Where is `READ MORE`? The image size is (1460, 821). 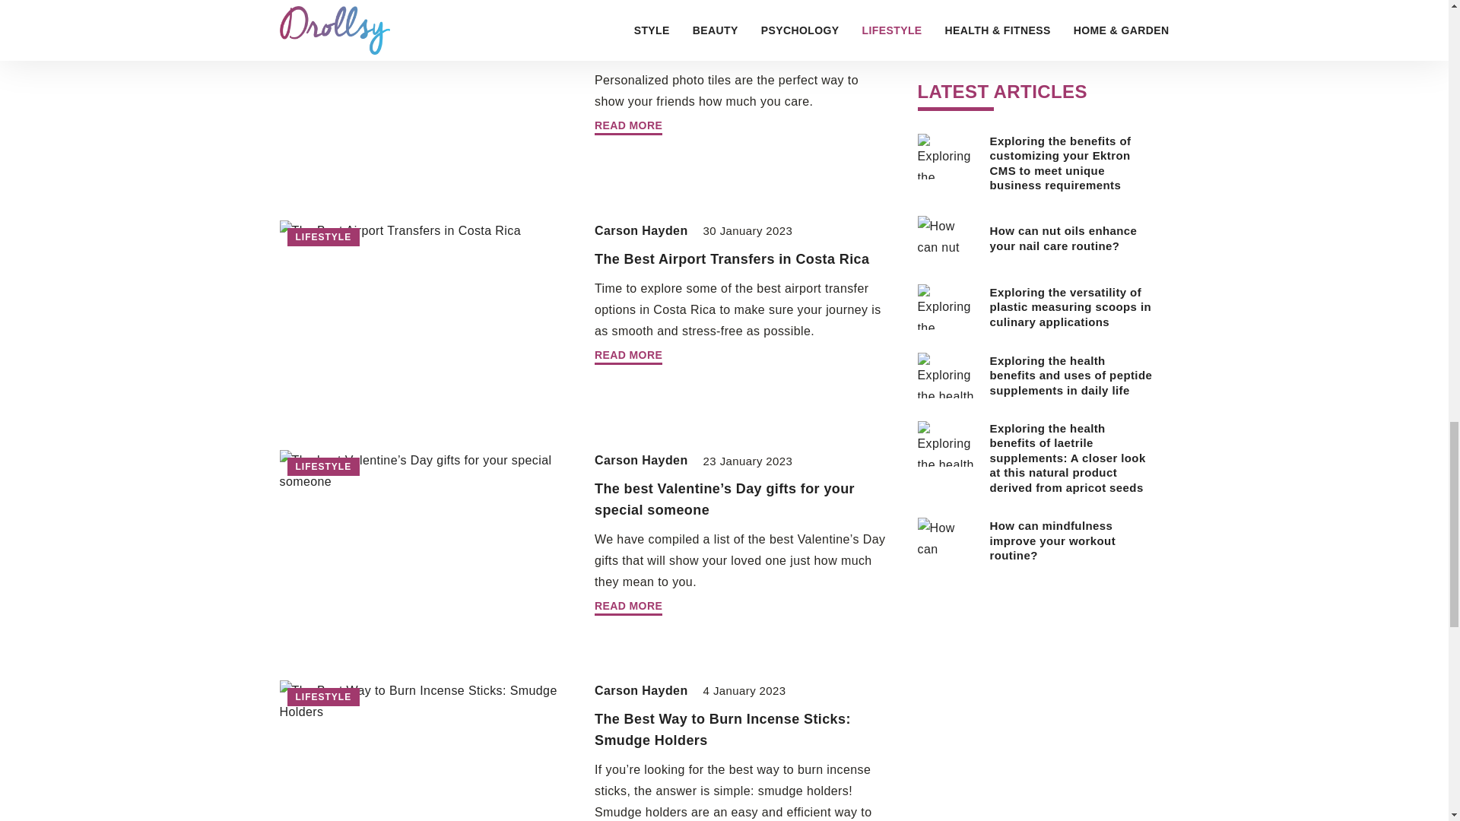 READ MORE is located at coordinates (628, 357).